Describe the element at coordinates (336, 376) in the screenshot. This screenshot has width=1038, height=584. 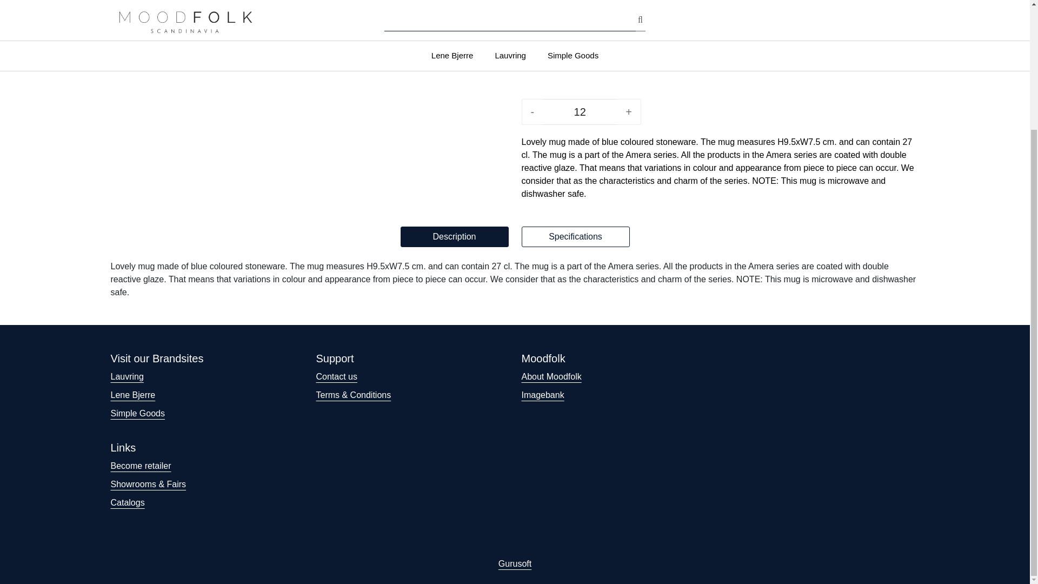
I see `Contact us` at that location.